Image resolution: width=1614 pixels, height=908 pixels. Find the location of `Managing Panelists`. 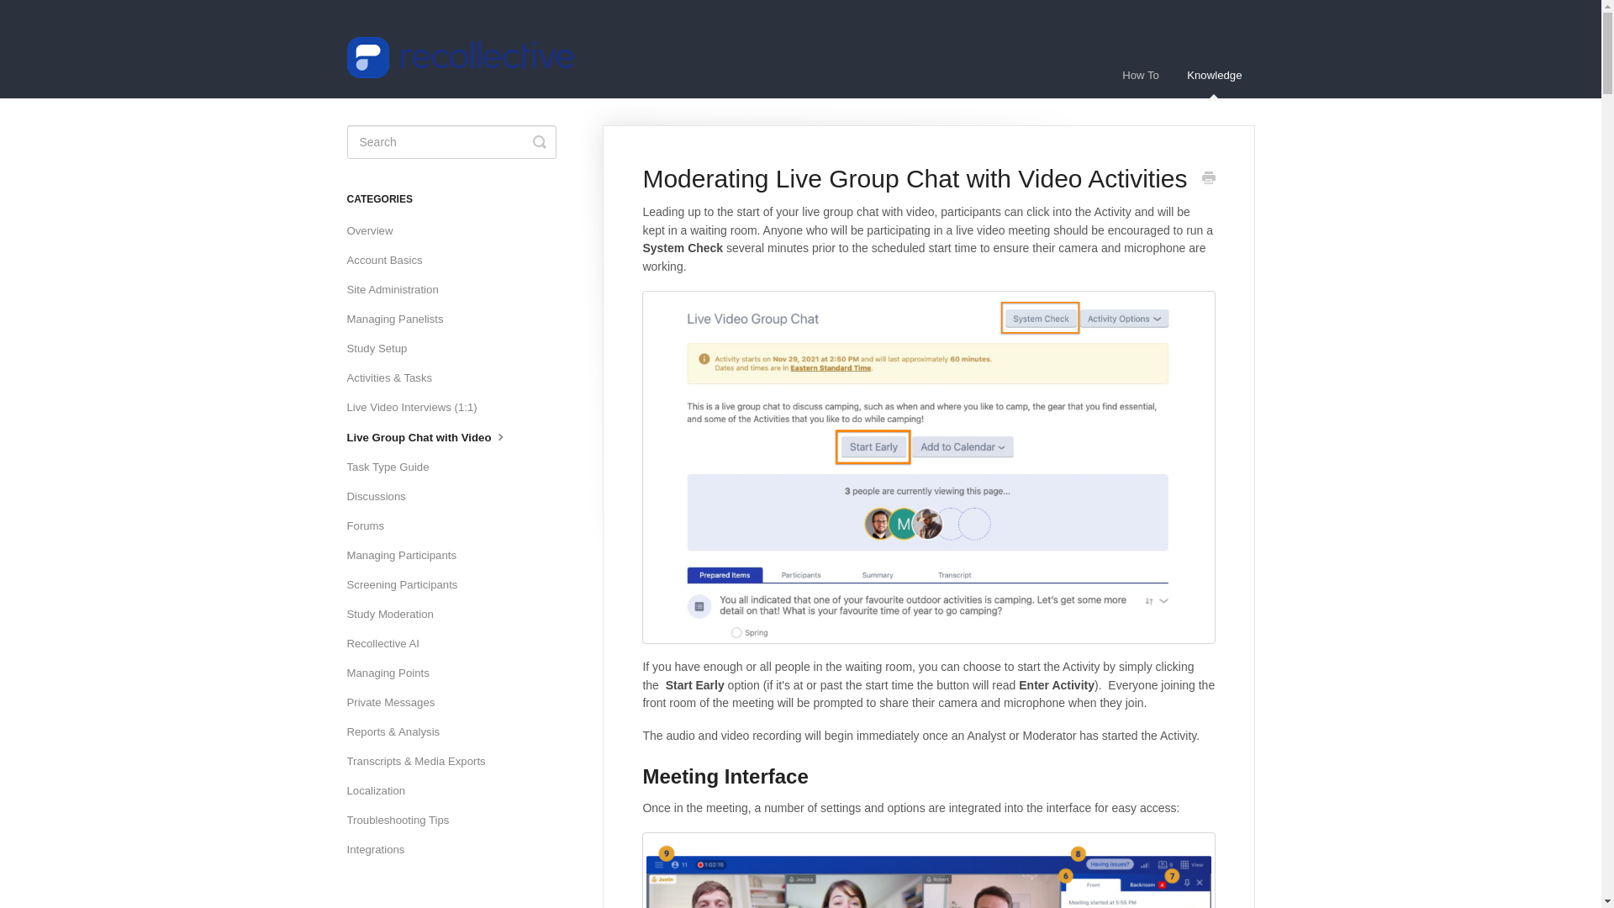

Managing Panelists is located at coordinates (400, 319).